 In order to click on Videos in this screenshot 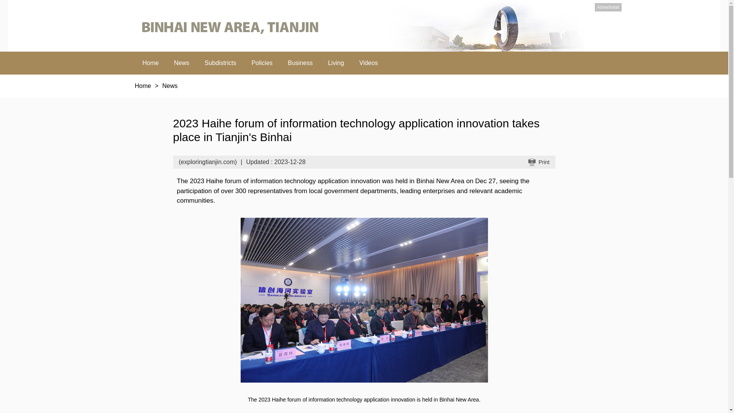, I will do `click(262, 63)`.